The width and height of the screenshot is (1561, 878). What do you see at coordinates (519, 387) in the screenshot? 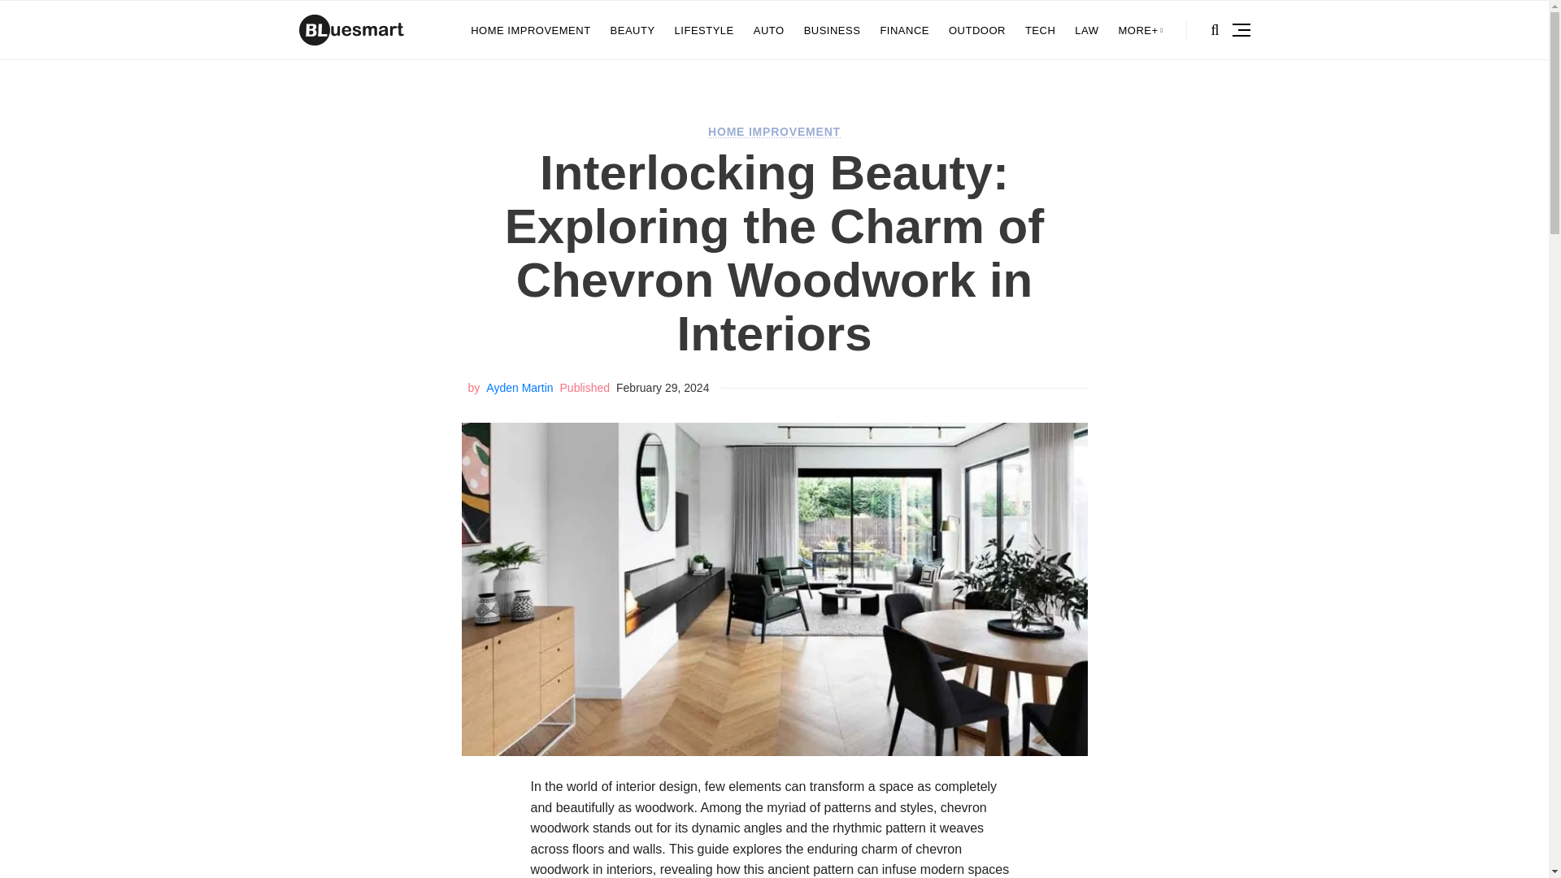
I see `Posts by Ayden Martin` at bounding box center [519, 387].